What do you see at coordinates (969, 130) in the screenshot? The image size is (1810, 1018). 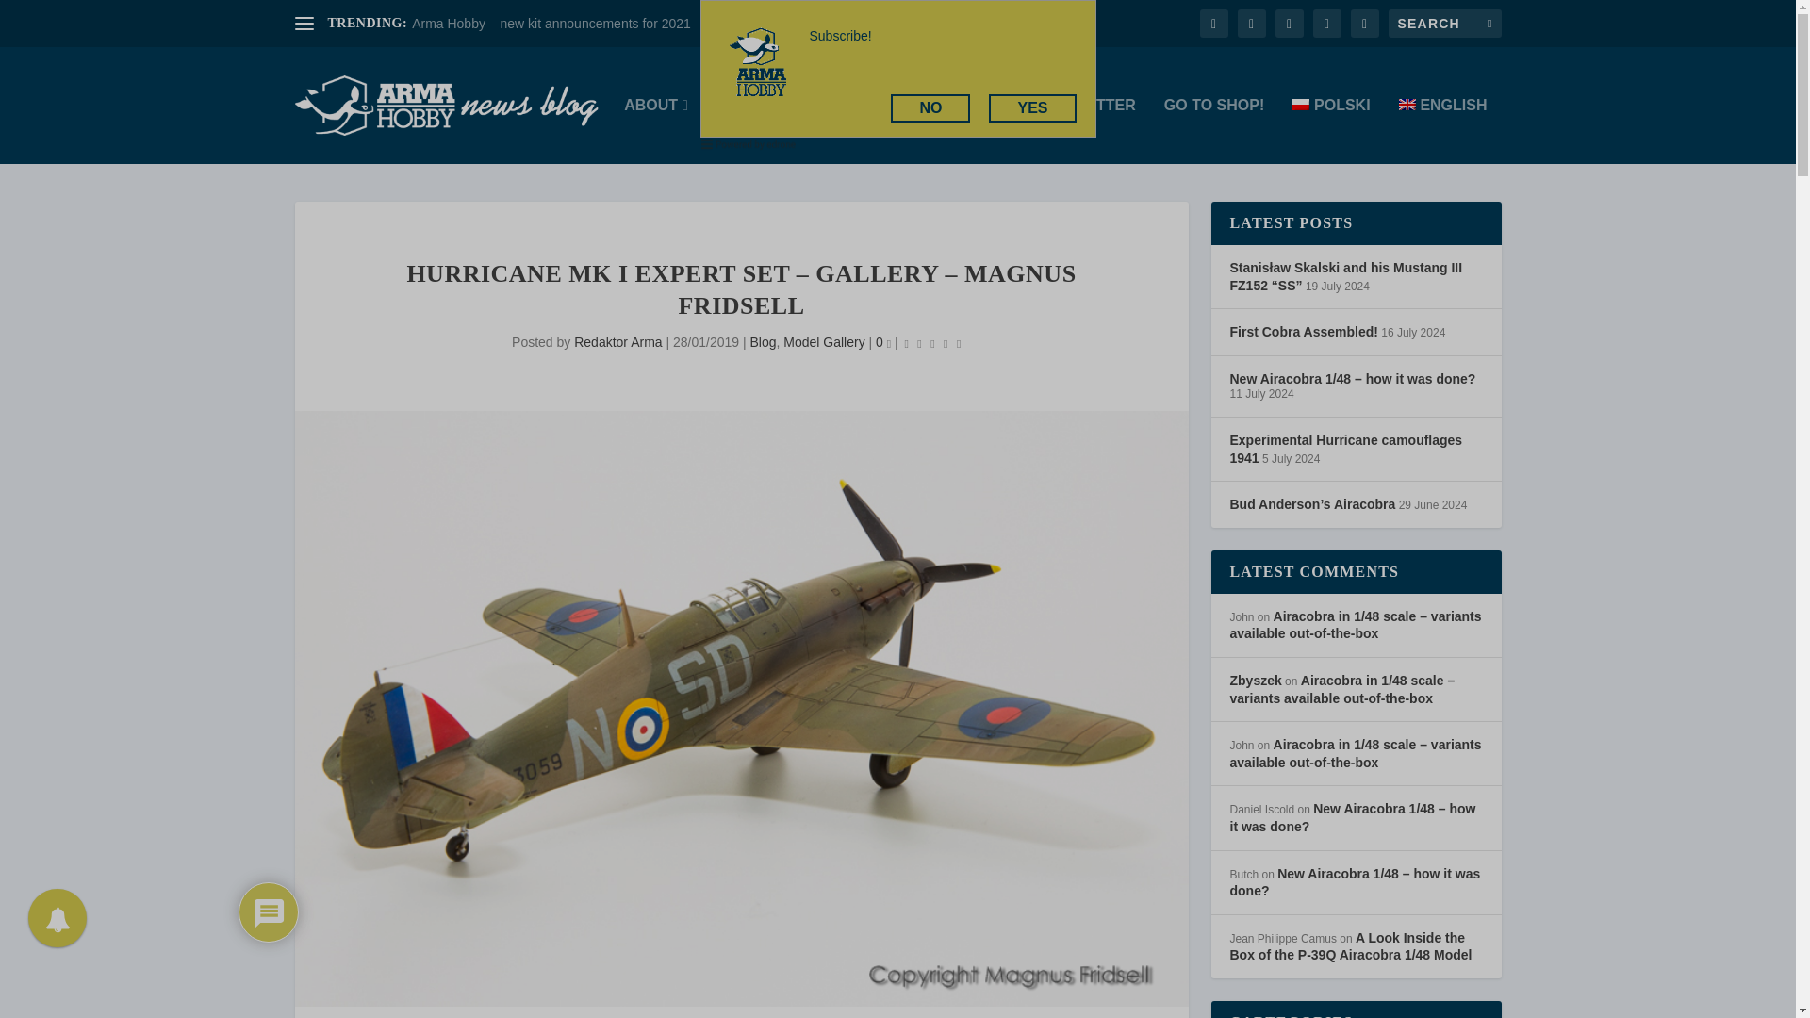 I see `REVIEWS` at bounding box center [969, 130].